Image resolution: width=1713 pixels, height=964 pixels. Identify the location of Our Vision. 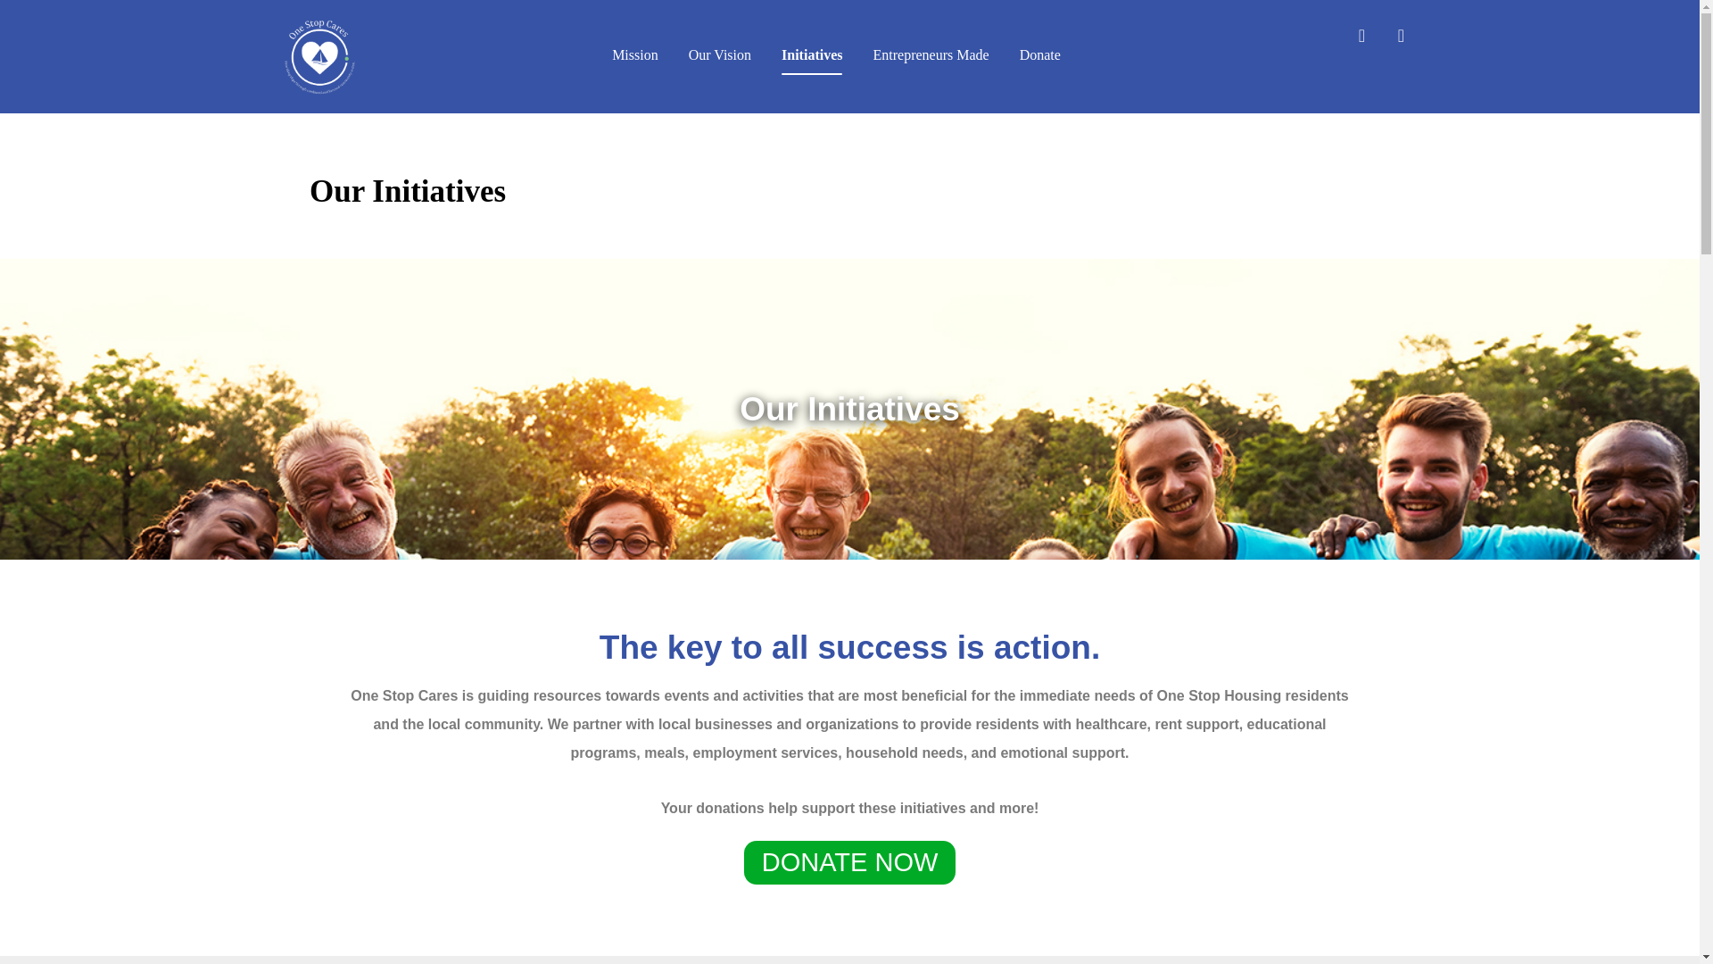
(724, 725).